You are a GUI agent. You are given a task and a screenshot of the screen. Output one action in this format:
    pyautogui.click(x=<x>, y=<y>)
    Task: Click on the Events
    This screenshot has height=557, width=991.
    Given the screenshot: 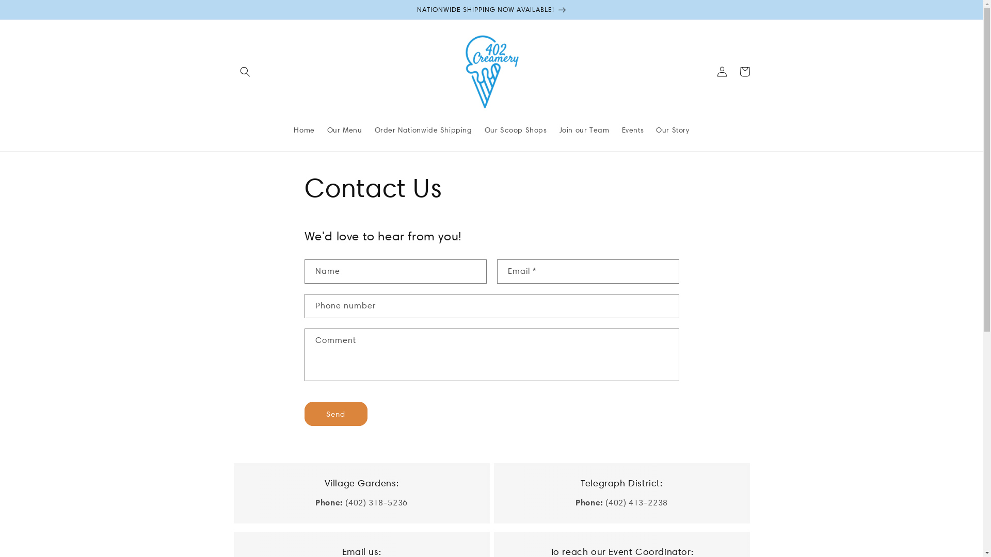 What is the action you would take?
    pyautogui.click(x=633, y=130)
    